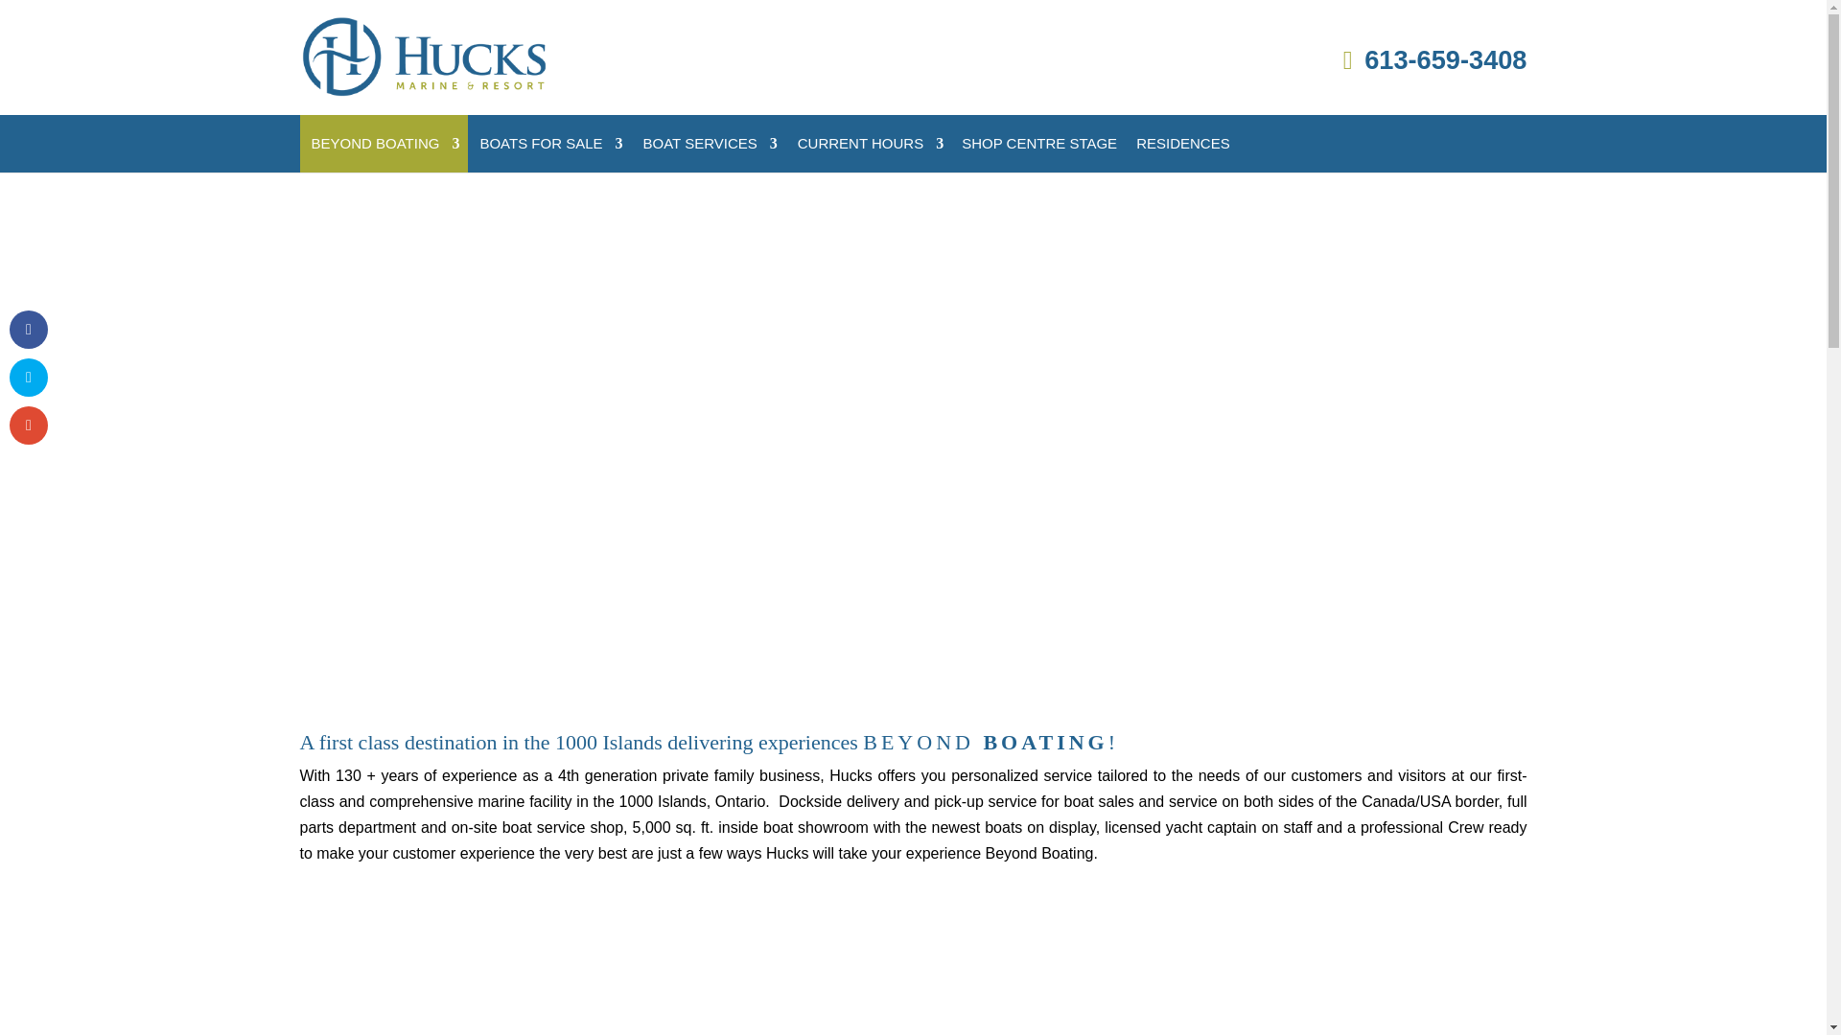 The image size is (1841, 1035). I want to click on BOAT SERVICES, so click(708, 144).